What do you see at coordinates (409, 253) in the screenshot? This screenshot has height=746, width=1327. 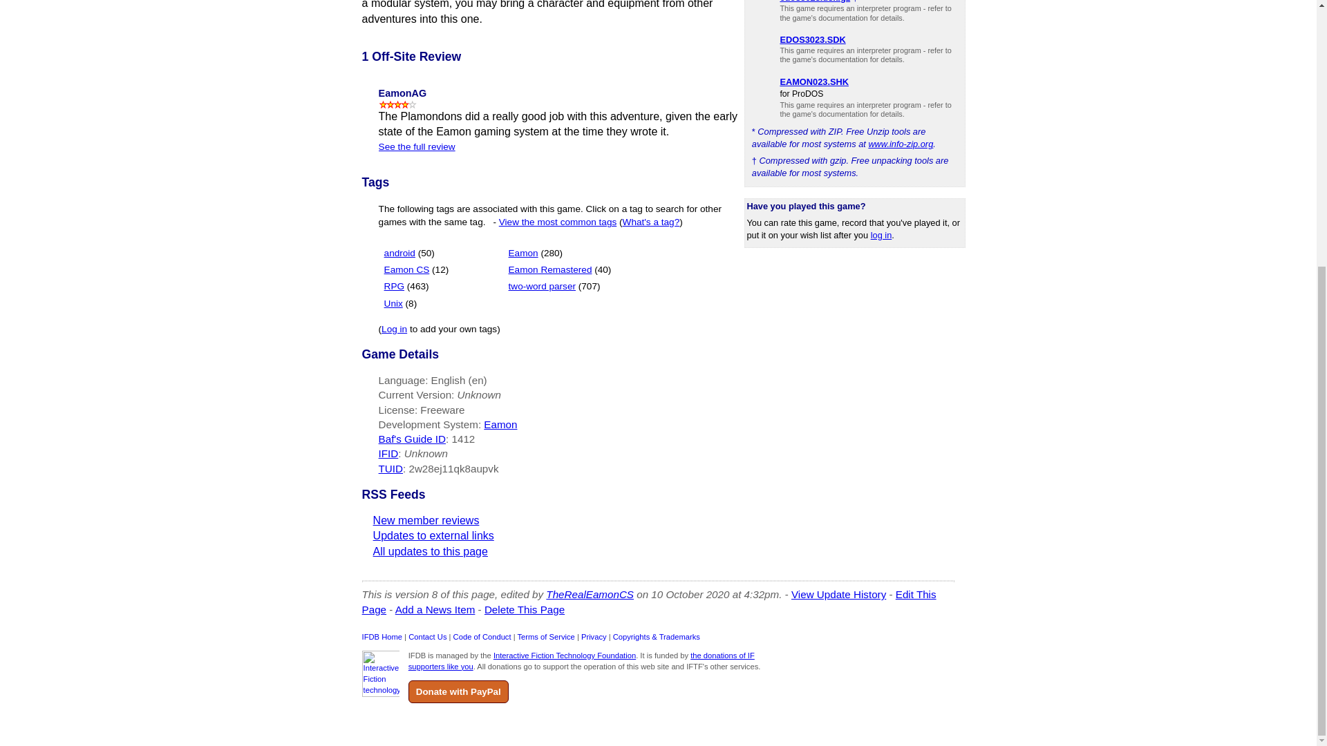 I see `Search for games tagged with android` at bounding box center [409, 253].